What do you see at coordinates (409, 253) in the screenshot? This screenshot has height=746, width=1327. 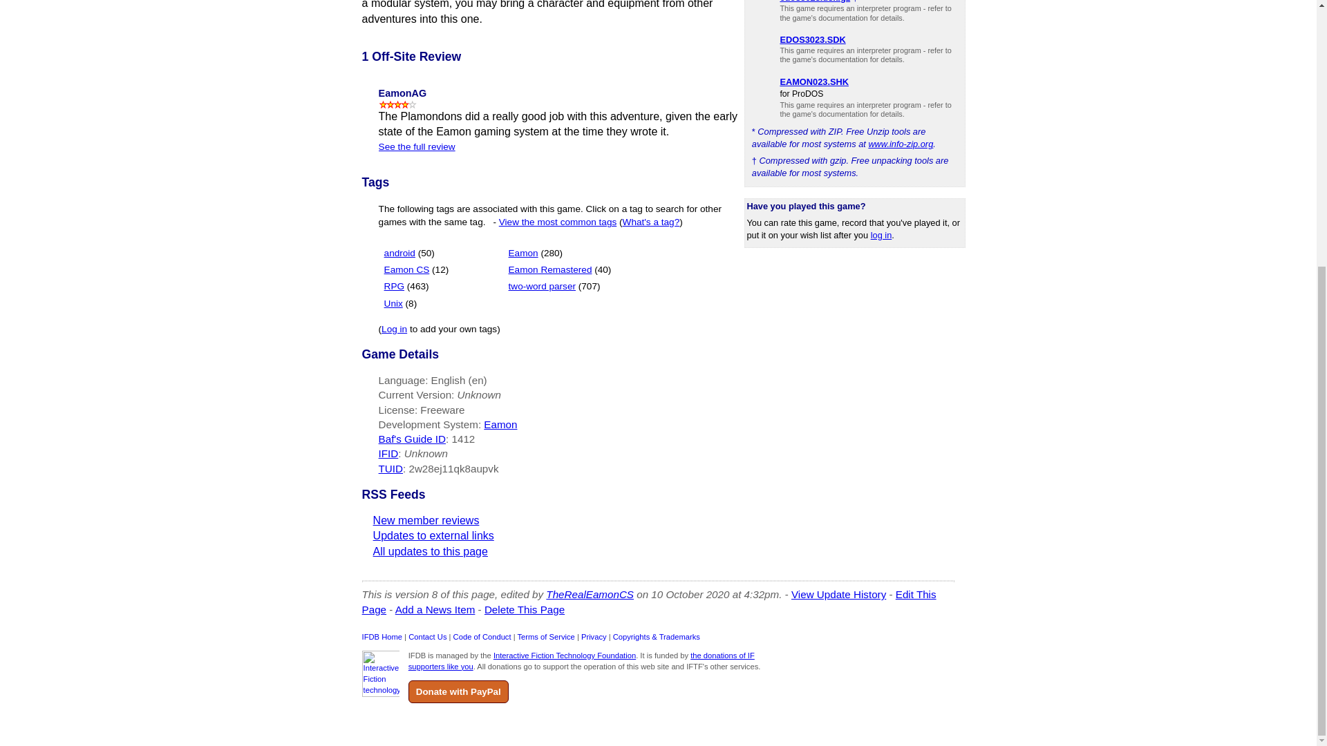 I see `Search for games tagged with android` at bounding box center [409, 253].